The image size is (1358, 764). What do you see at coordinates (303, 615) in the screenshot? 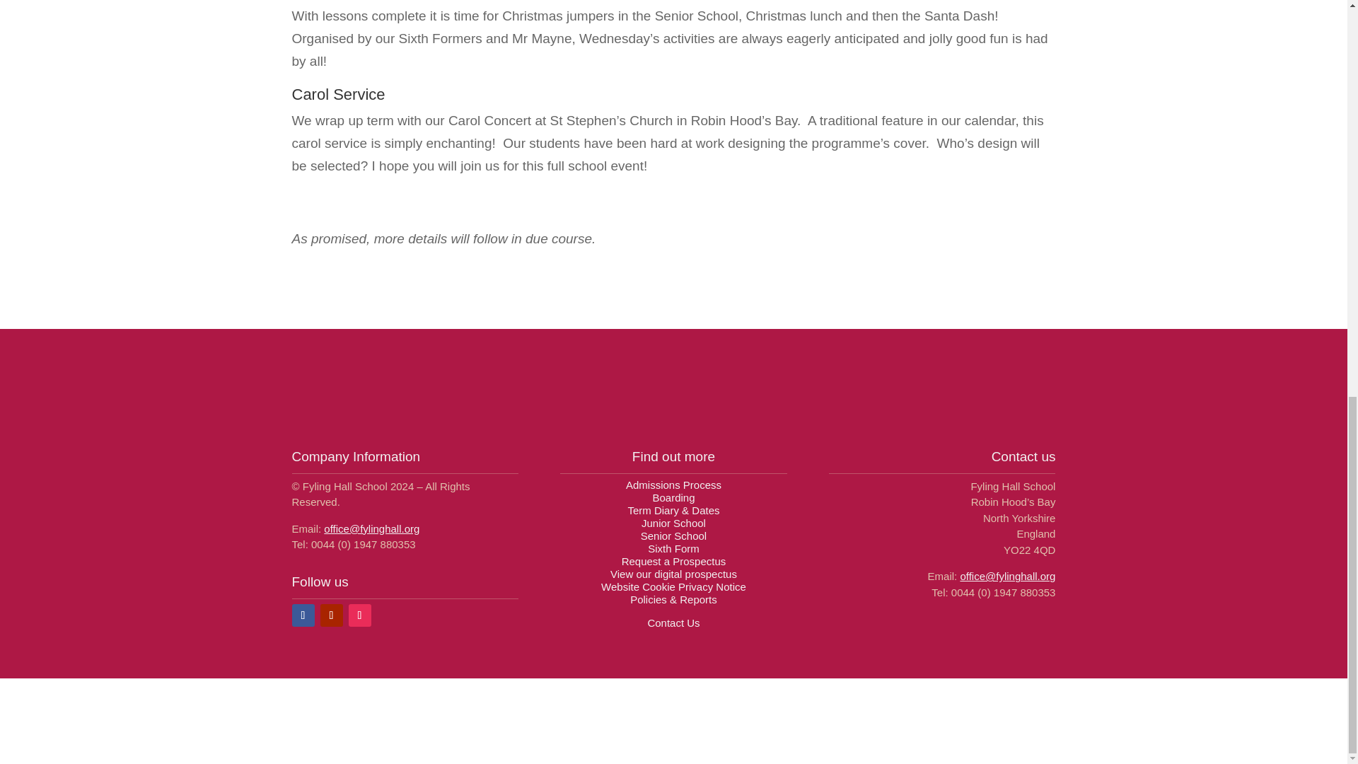
I see `Follow on Facebook` at bounding box center [303, 615].